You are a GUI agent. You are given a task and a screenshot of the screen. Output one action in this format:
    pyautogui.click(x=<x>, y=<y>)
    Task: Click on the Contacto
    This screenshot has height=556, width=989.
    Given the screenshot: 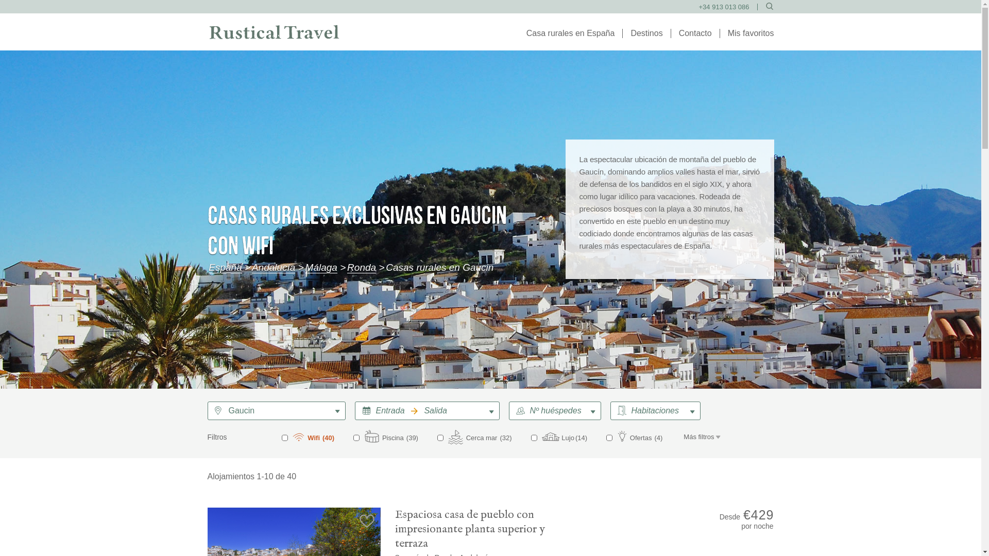 What is the action you would take?
    pyautogui.click(x=695, y=33)
    